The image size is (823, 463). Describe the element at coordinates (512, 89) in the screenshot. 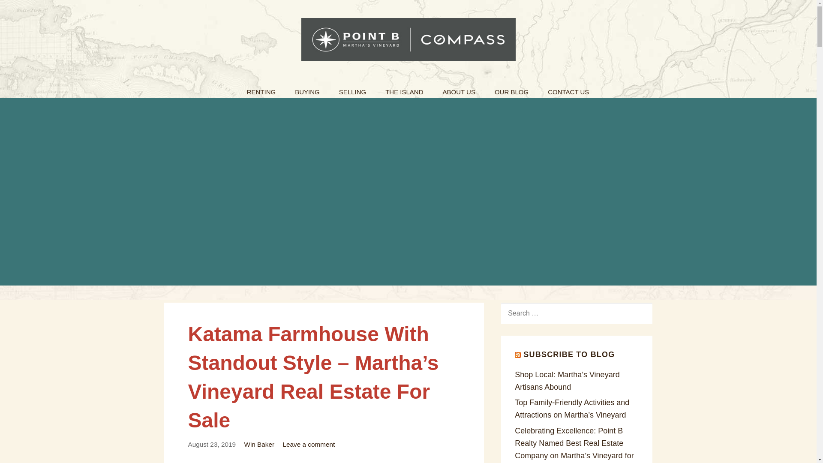

I see `OUR BLOG` at that location.